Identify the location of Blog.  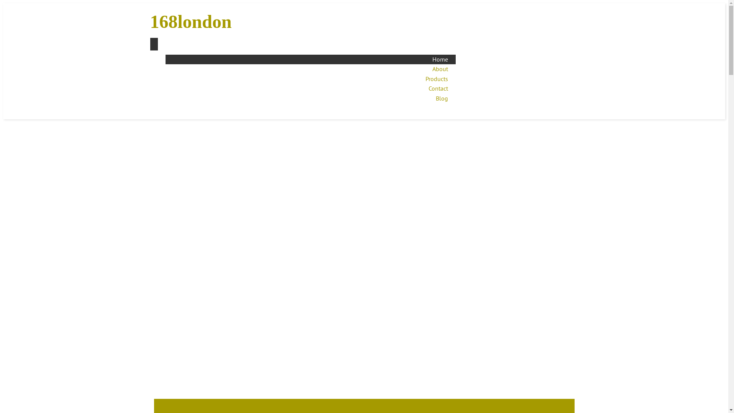
(442, 98).